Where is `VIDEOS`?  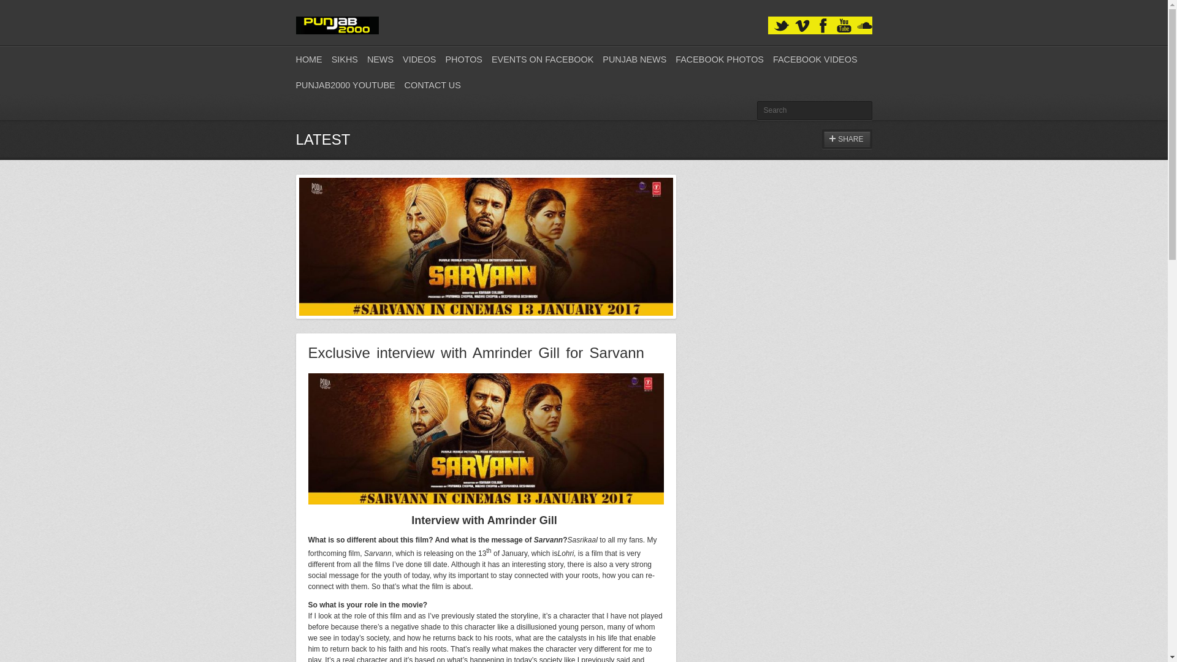
VIDEOS is located at coordinates (419, 59).